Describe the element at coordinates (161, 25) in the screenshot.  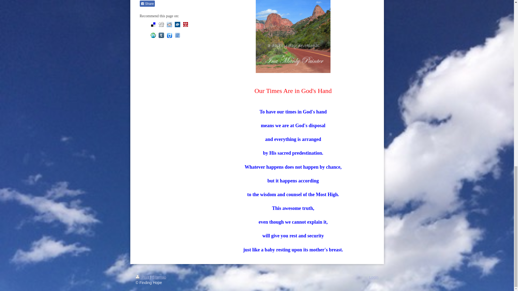
I see `Digg` at that location.